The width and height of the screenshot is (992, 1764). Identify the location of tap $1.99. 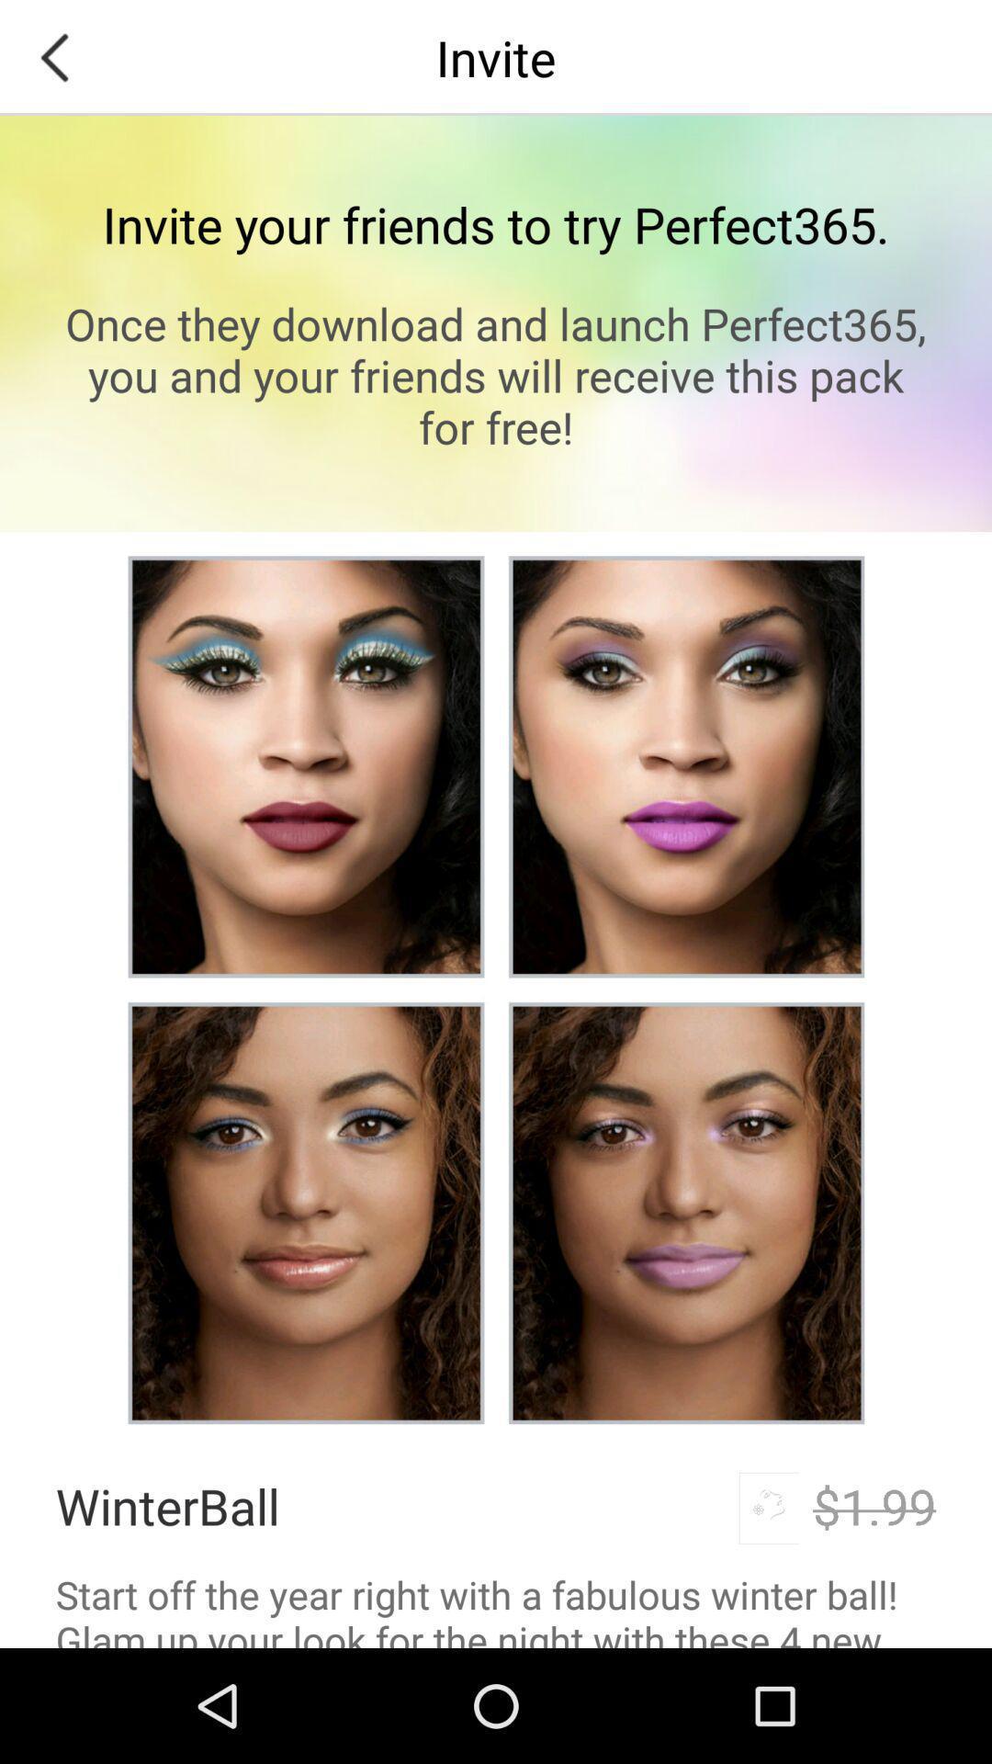
(874, 1505).